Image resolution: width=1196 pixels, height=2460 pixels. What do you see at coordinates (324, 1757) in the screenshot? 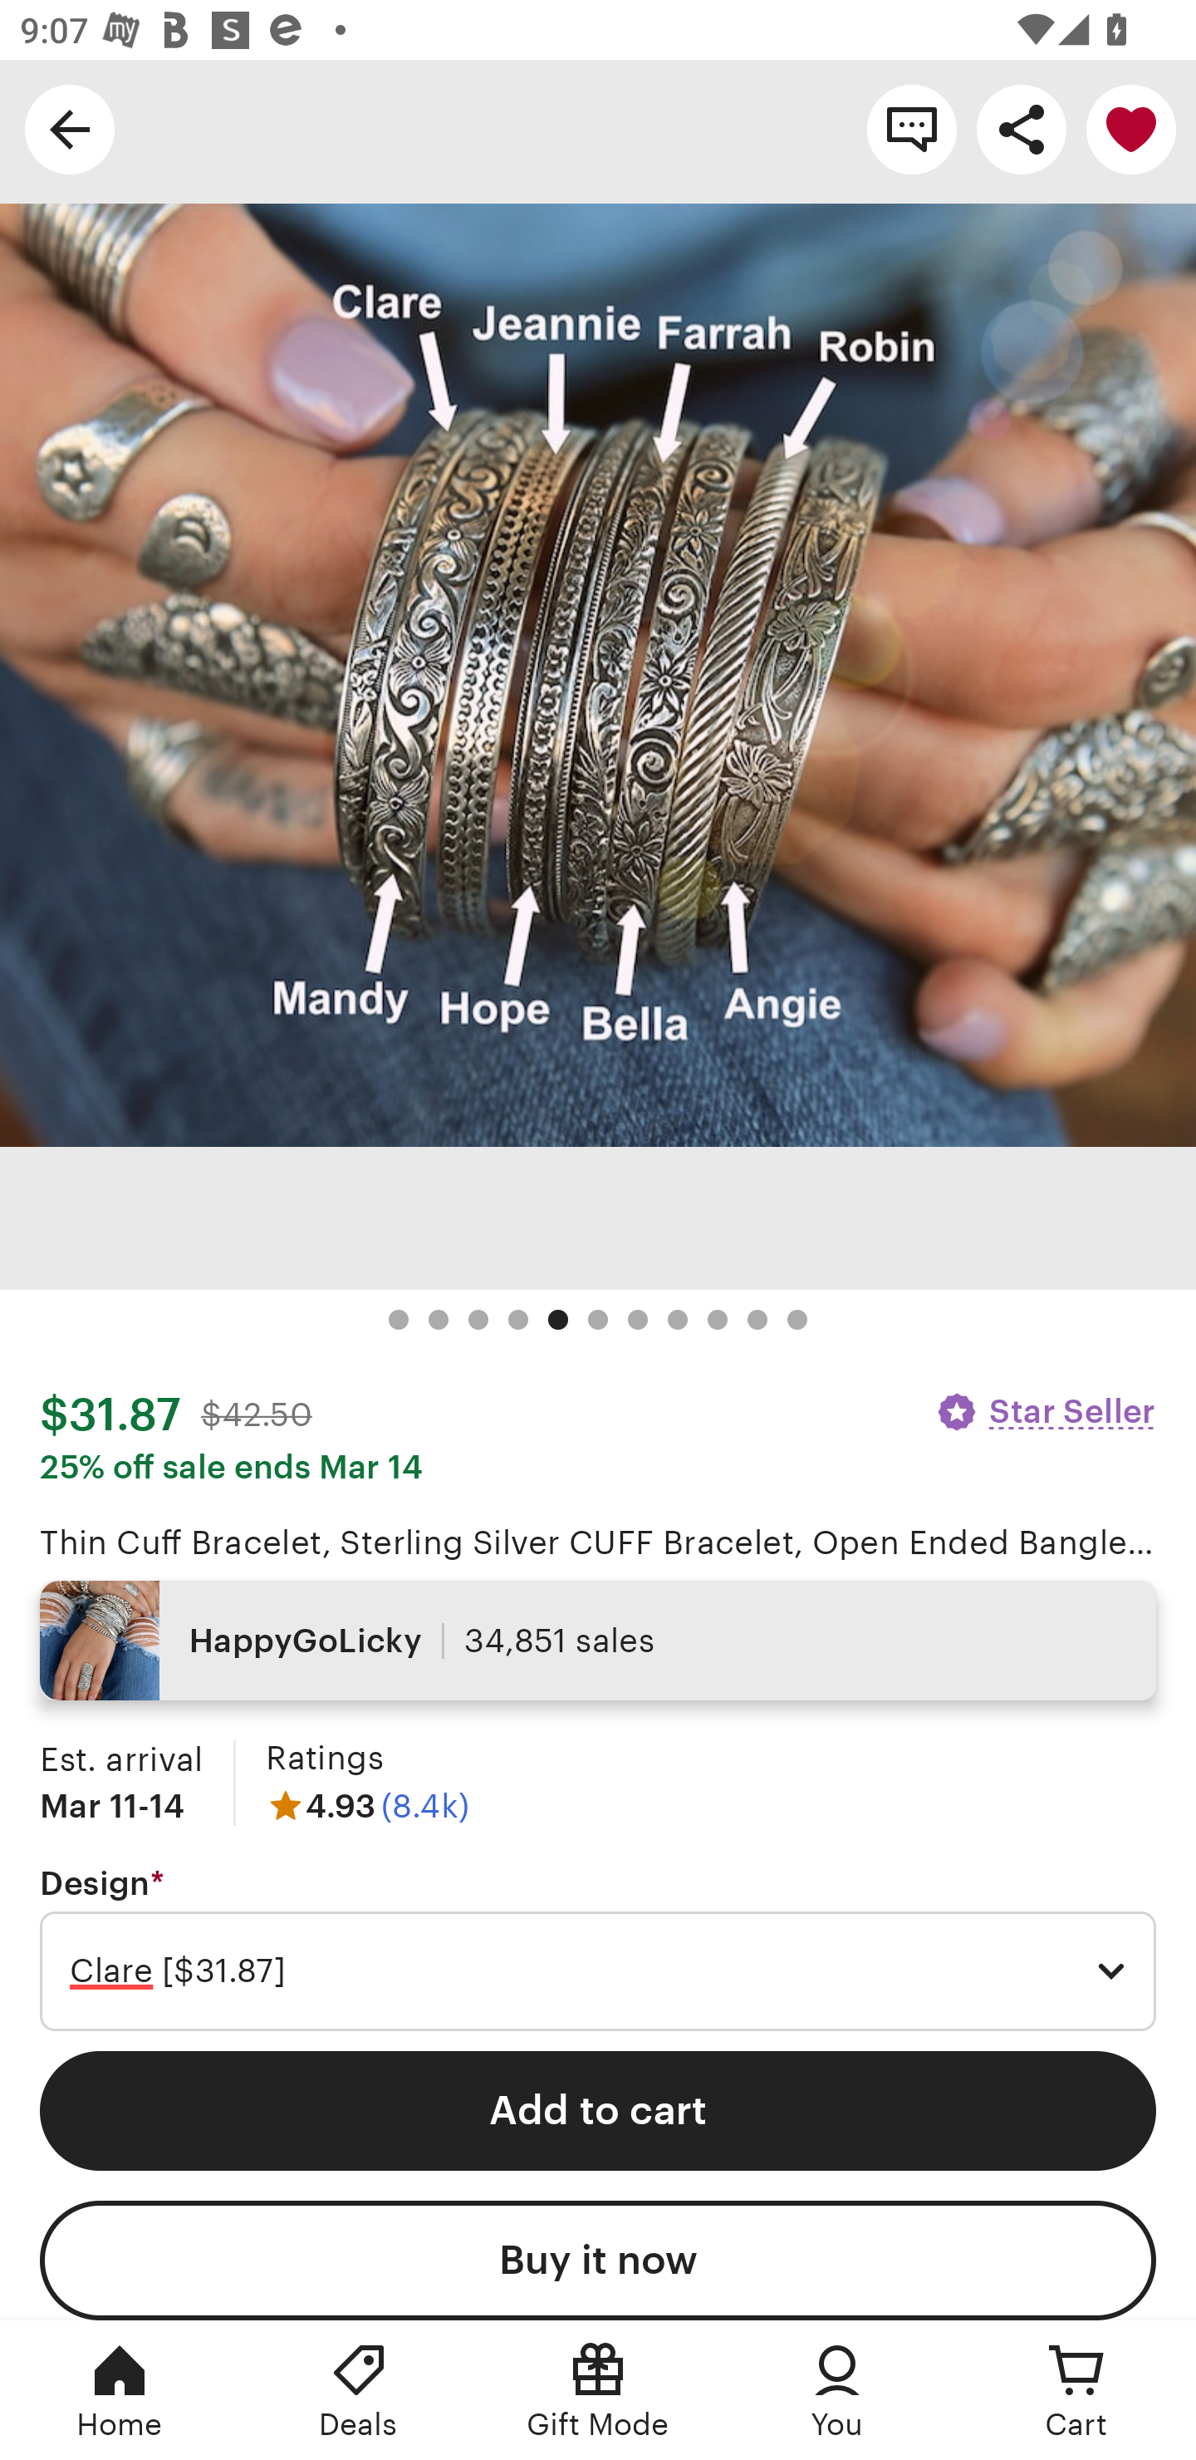
I see `Ratings` at bounding box center [324, 1757].